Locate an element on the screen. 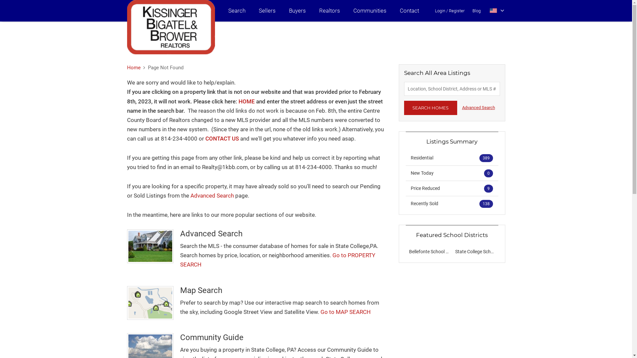 This screenshot has width=637, height=358. Bellefonte School District - Homes for Sale is located at coordinates (452, 252).